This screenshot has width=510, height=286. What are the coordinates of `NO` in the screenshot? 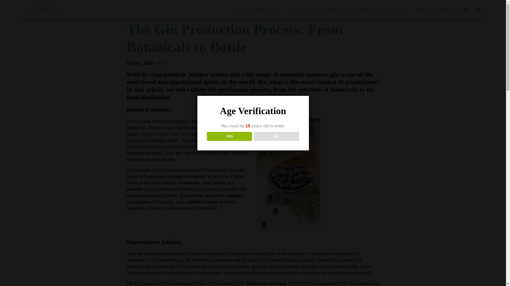 It's located at (277, 136).